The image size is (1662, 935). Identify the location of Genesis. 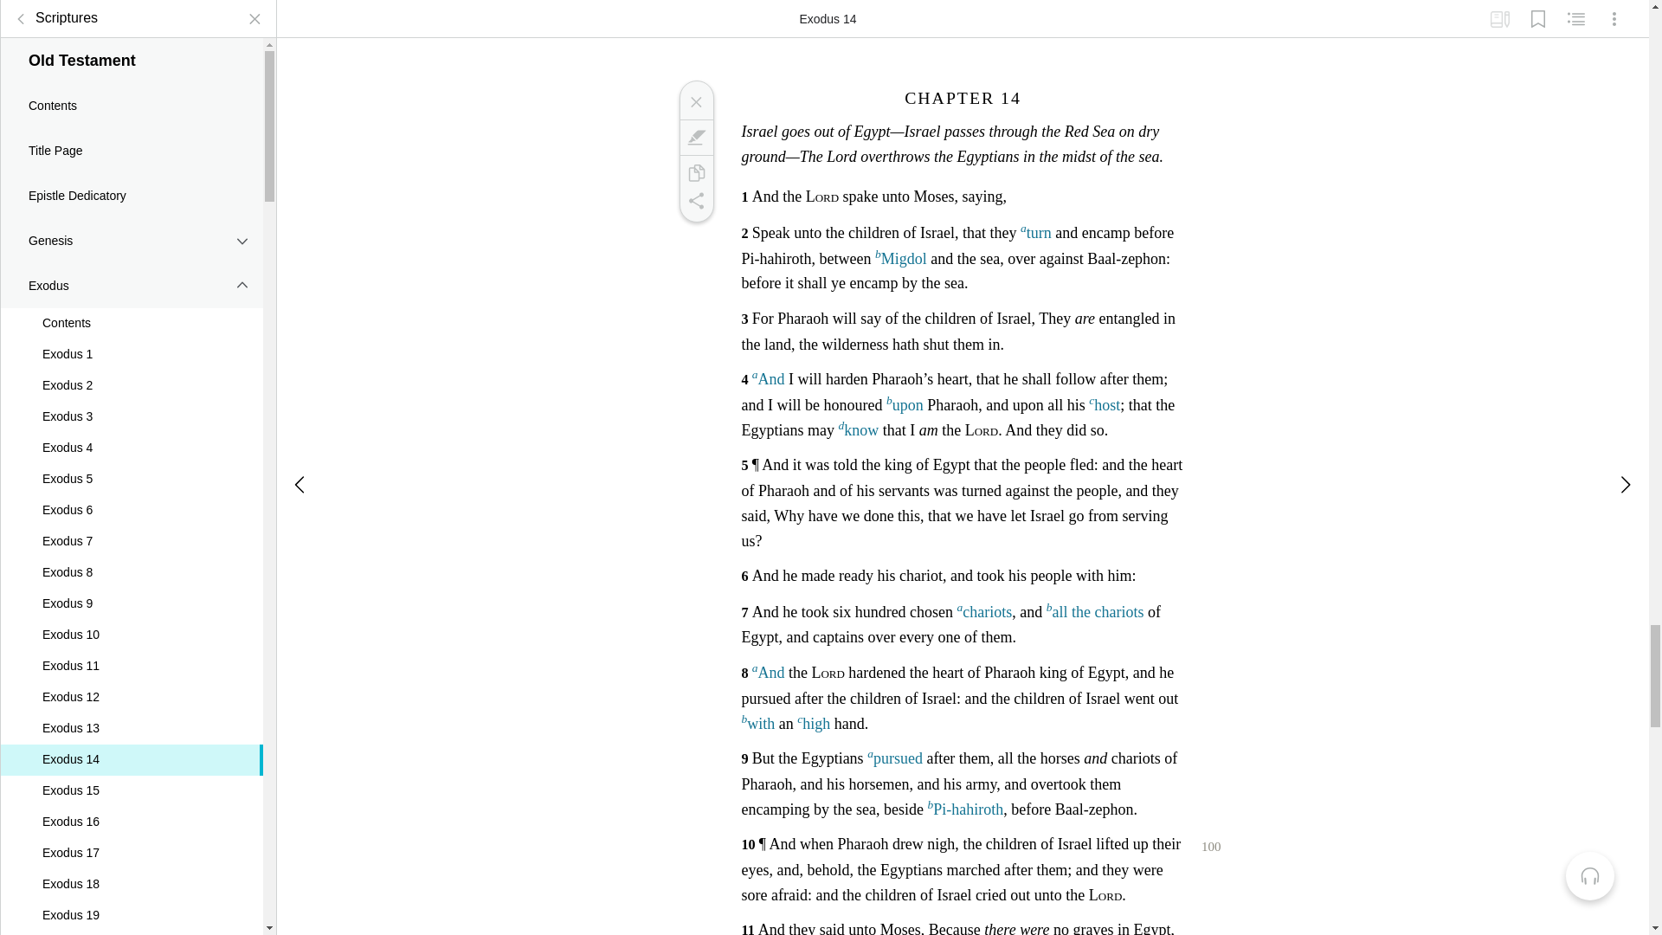
(132, 227).